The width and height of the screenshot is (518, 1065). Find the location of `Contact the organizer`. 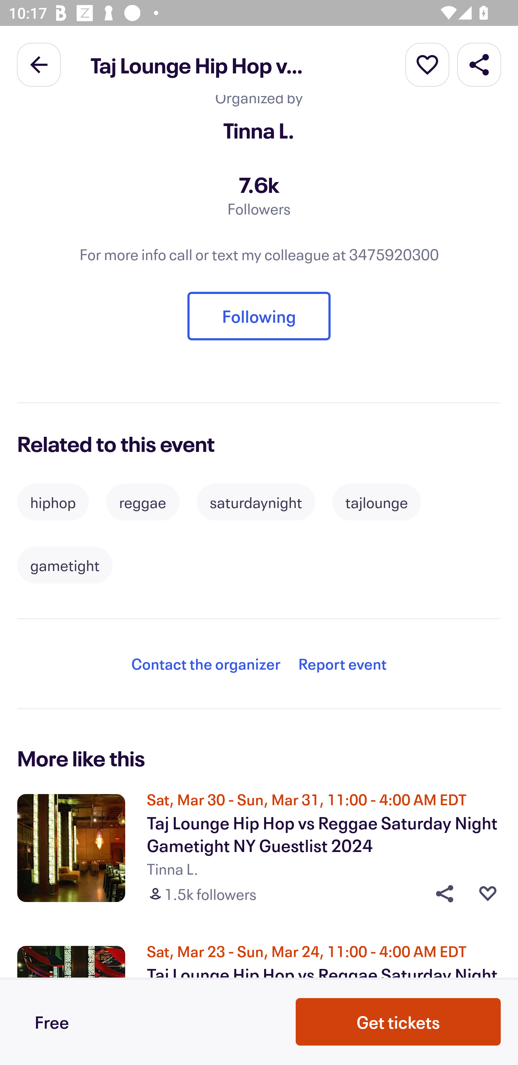

Contact the organizer is located at coordinates (206, 664).